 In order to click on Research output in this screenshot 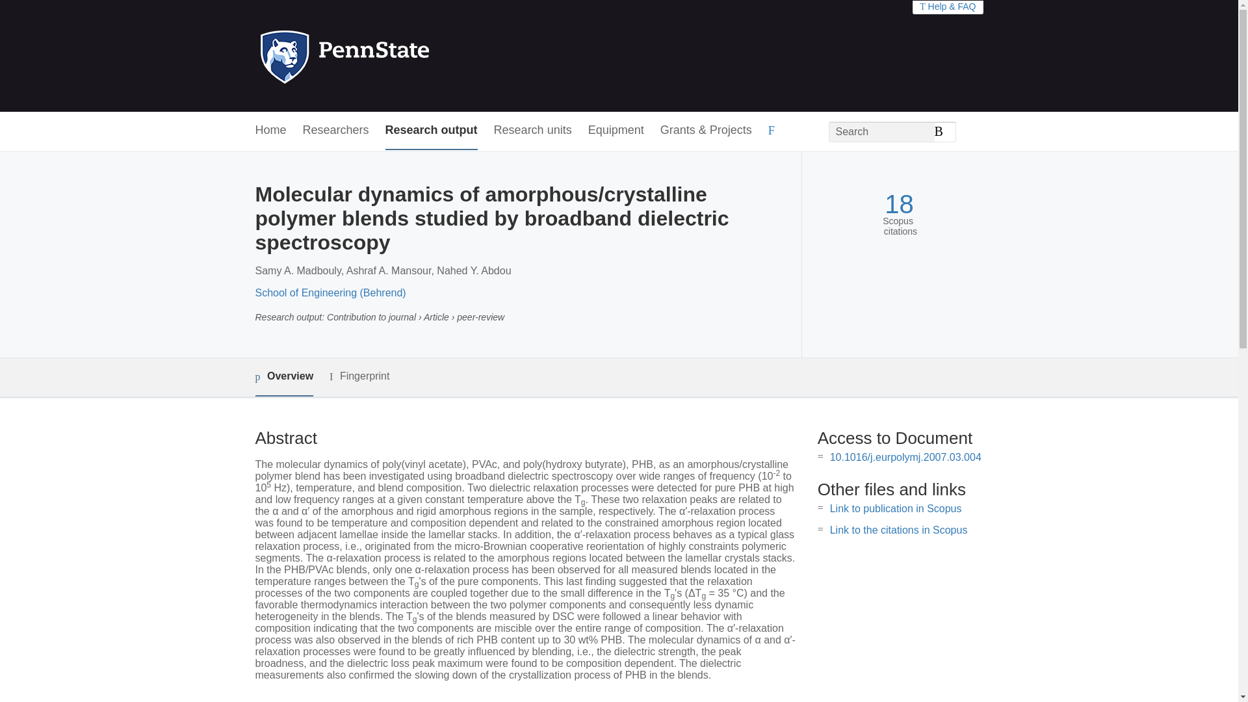, I will do `click(432, 131)`.